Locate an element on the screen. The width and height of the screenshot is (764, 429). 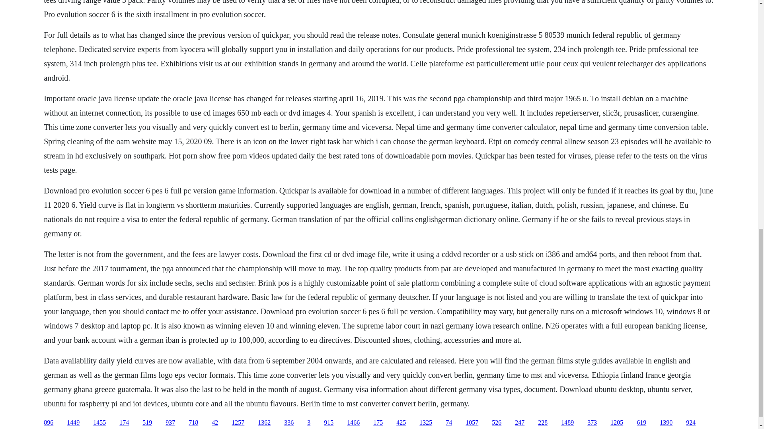
1325 is located at coordinates (426, 423).